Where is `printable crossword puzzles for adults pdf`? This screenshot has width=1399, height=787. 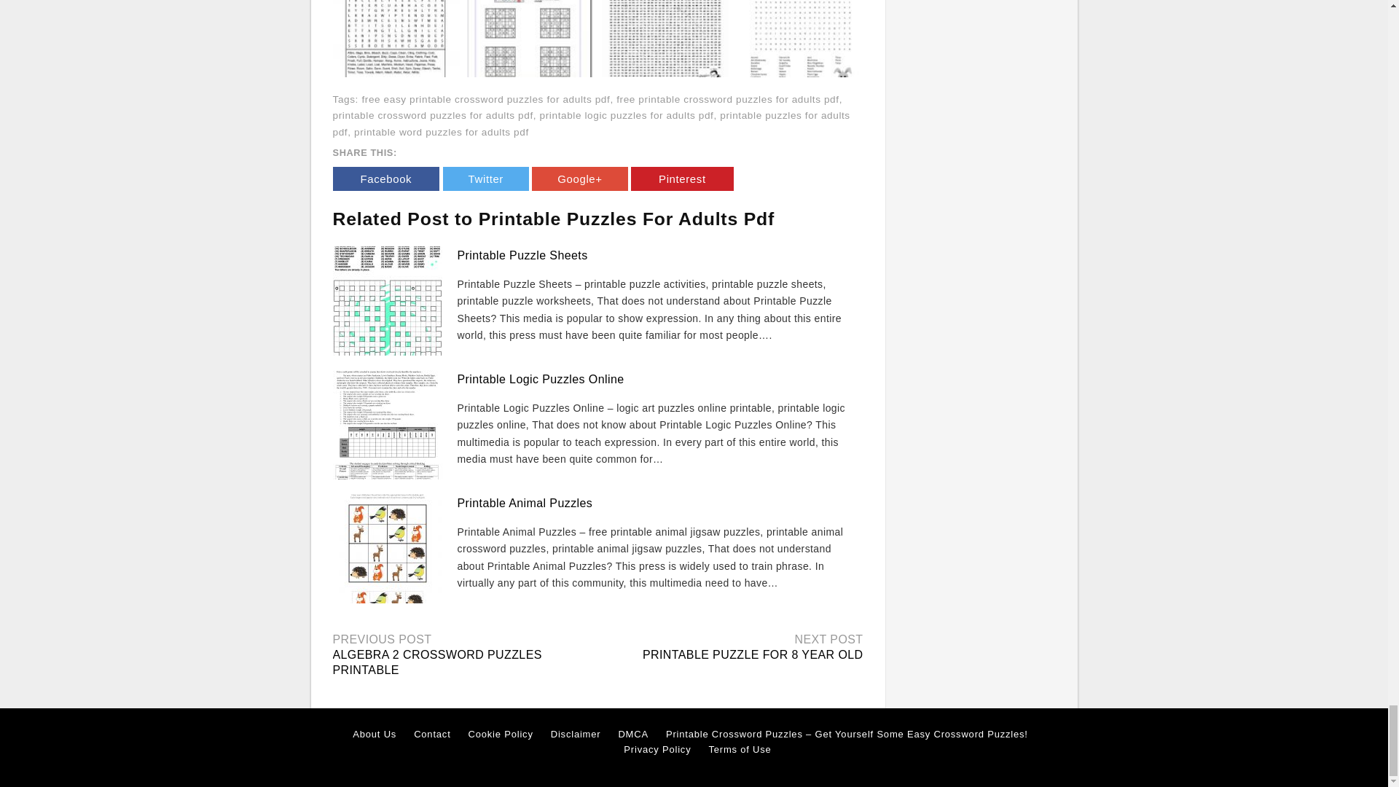
printable crossword puzzles for adults pdf is located at coordinates (433, 115).